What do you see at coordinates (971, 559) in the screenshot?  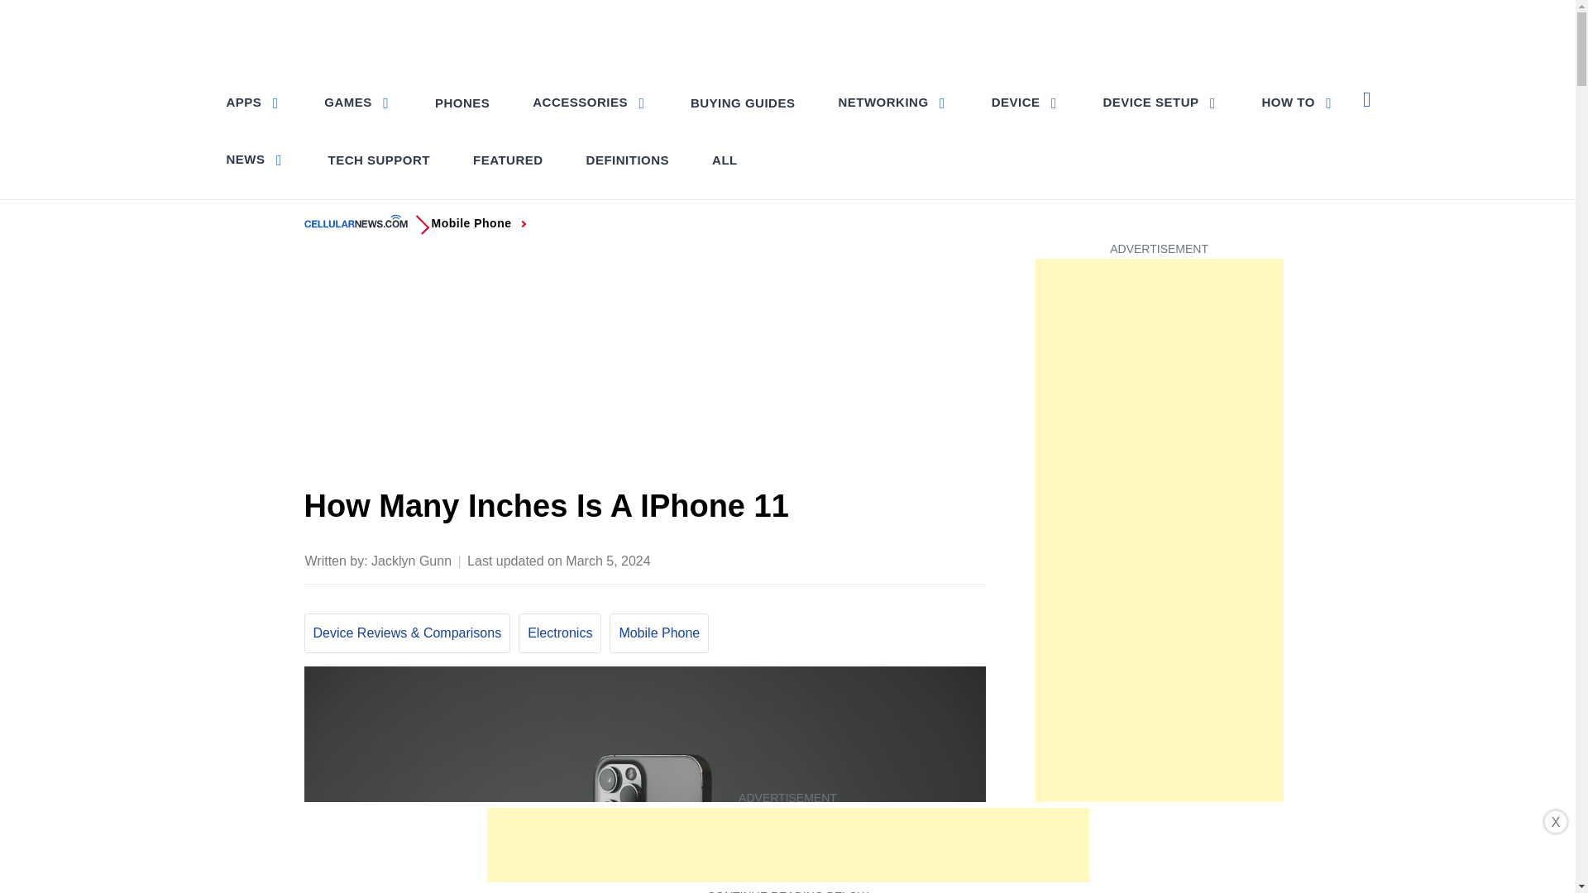 I see `Mail the Link` at bounding box center [971, 559].